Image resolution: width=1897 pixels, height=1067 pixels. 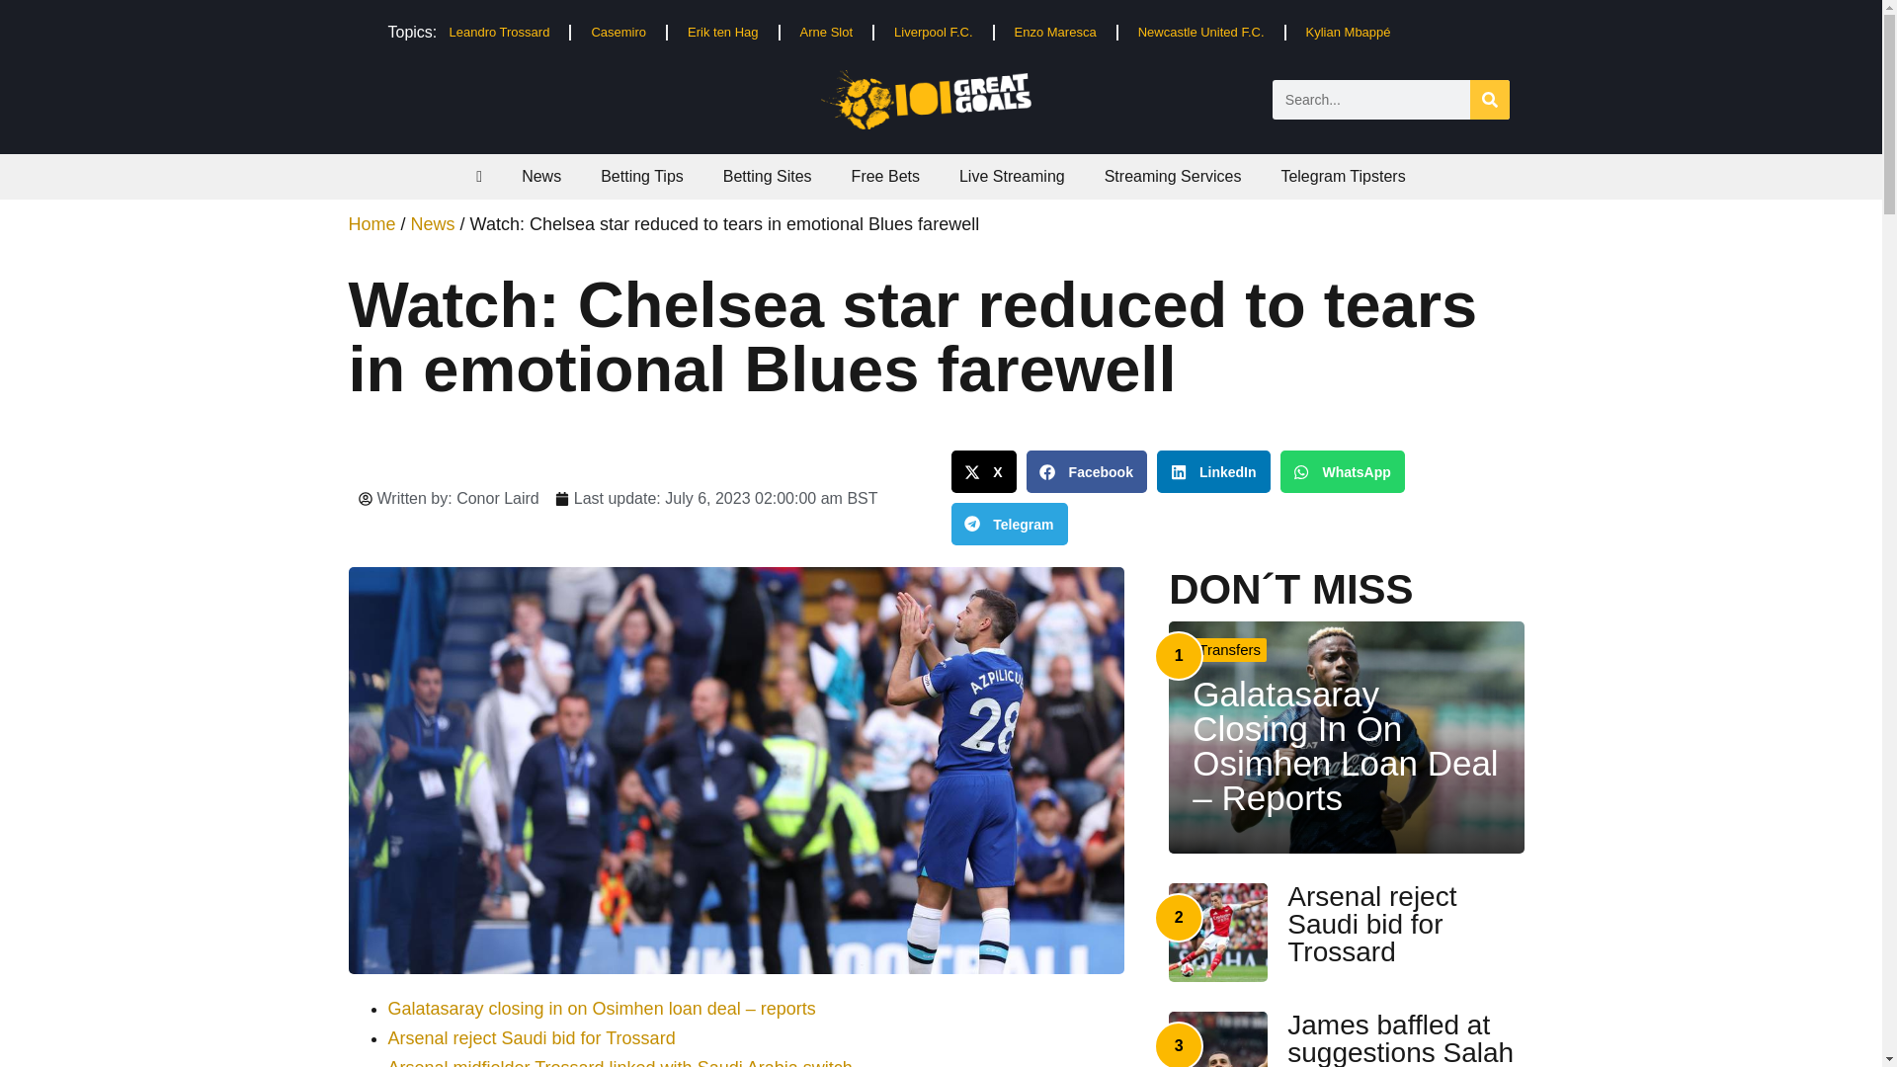 What do you see at coordinates (722, 32) in the screenshot?
I see `Erik ten Hag` at bounding box center [722, 32].